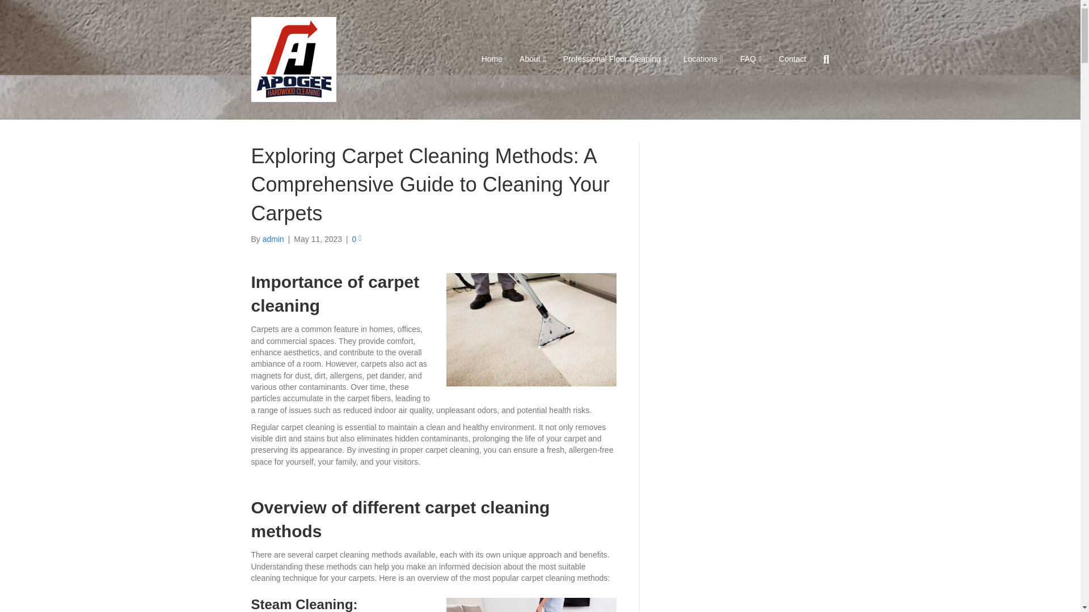 Image resolution: width=1089 pixels, height=612 pixels. What do you see at coordinates (615, 59) in the screenshot?
I see `Professional Floor Cleaning` at bounding box center [615, 59].